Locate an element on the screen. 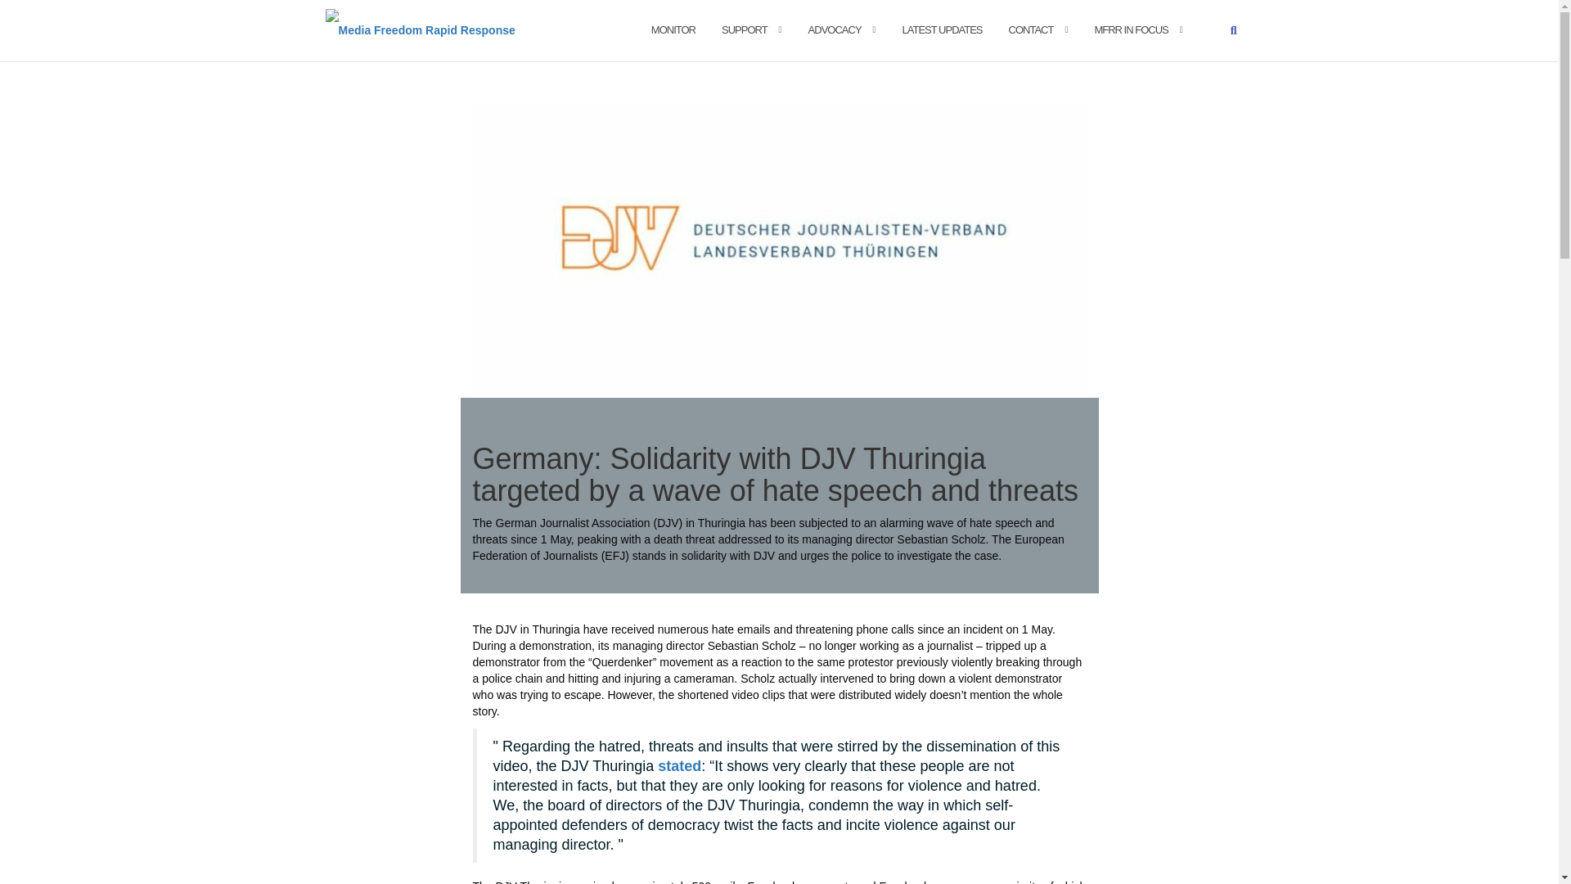 Image resolution: width=1571 pixels, height=884 pixels. Contact is located at coordinates (1031, 29).